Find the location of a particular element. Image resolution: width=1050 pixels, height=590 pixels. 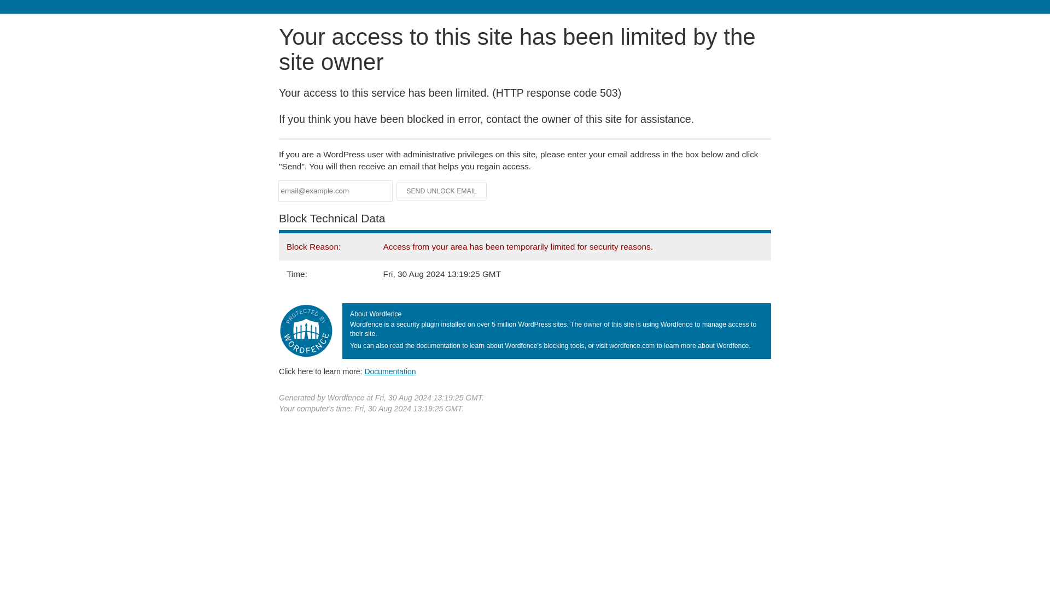

Send Unlock Email is located at coordinates (442, 191).